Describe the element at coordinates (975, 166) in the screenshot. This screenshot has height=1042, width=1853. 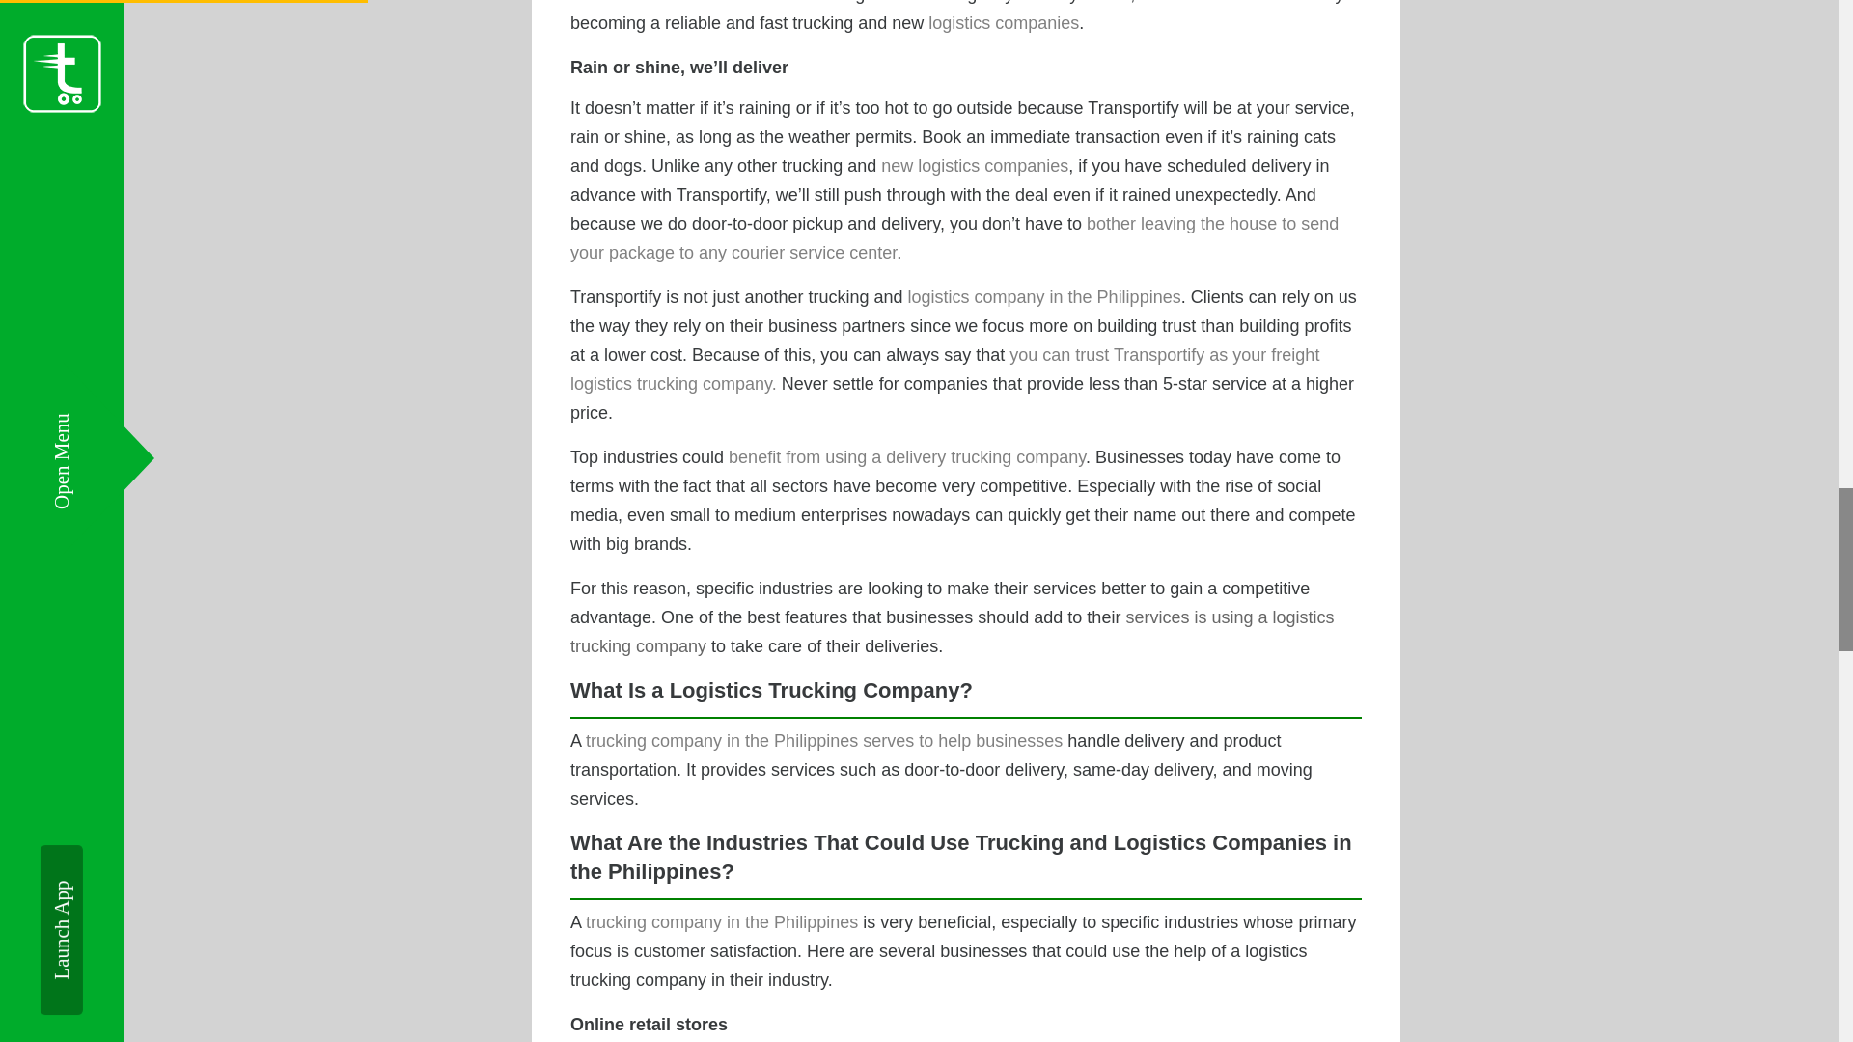
I see `new logistics companies` at that location.